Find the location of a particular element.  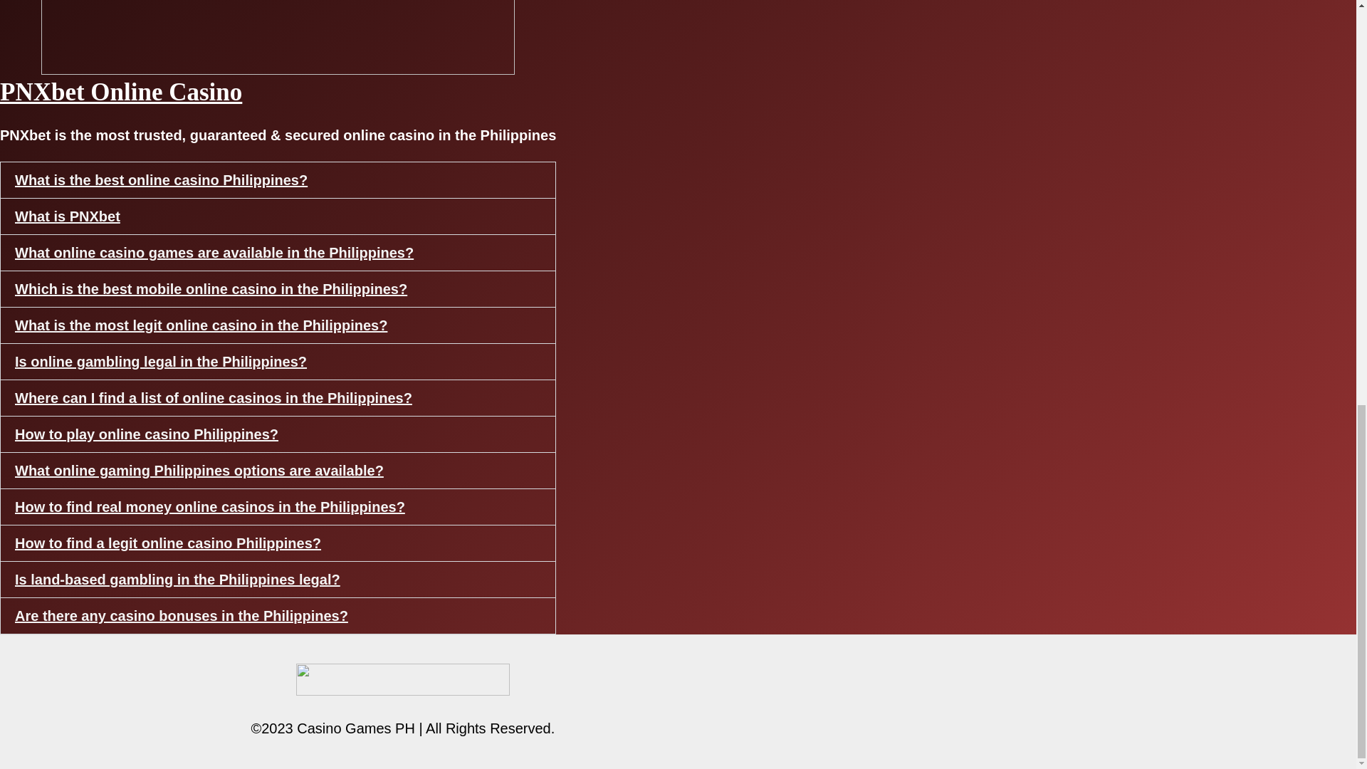

PNXbet Online Casino is located at coordinates (121, 93).